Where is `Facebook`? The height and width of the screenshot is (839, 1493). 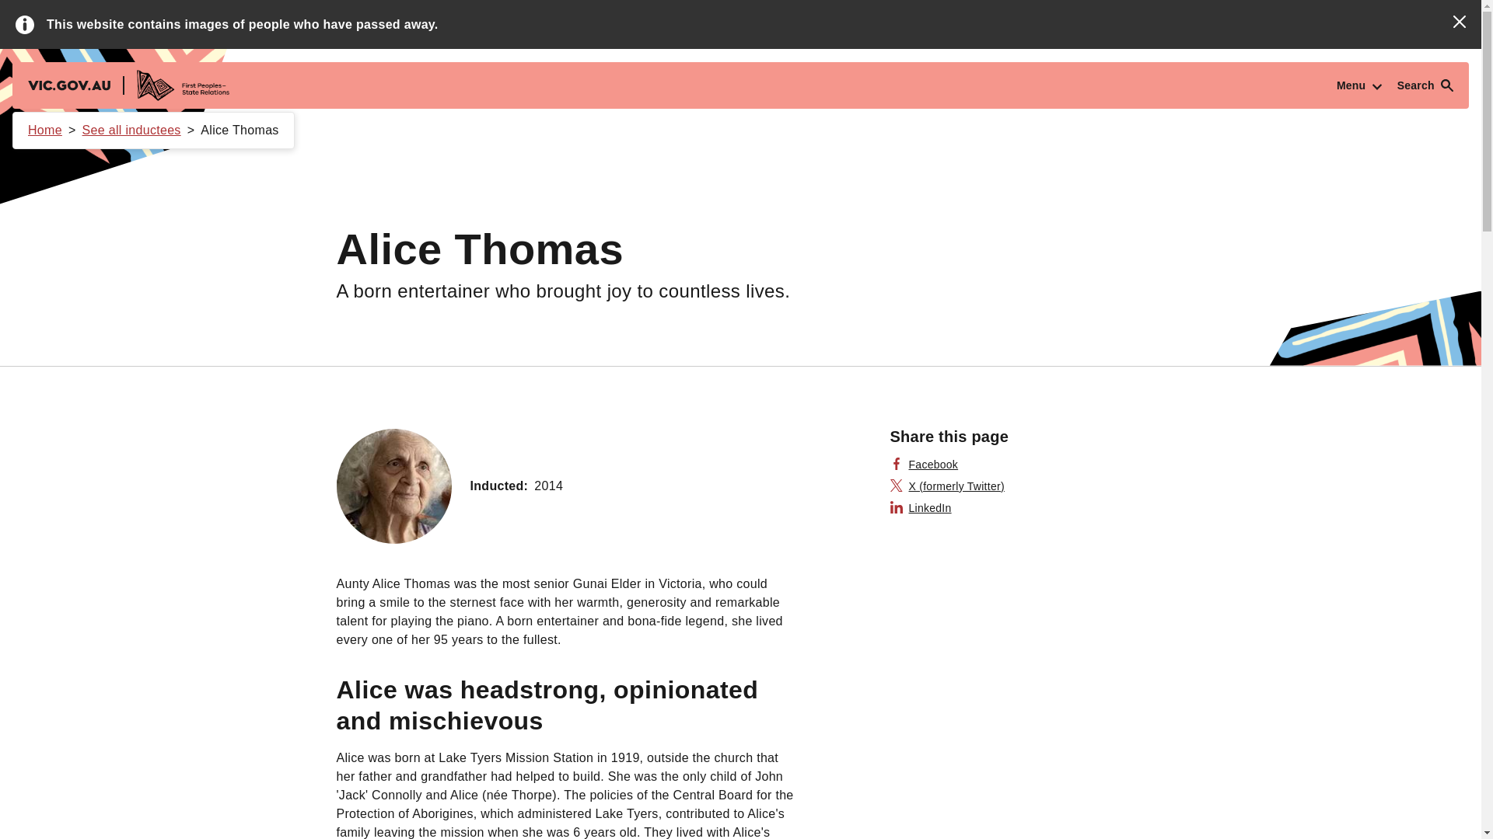
Facebook is located at coordinates (924, 465).